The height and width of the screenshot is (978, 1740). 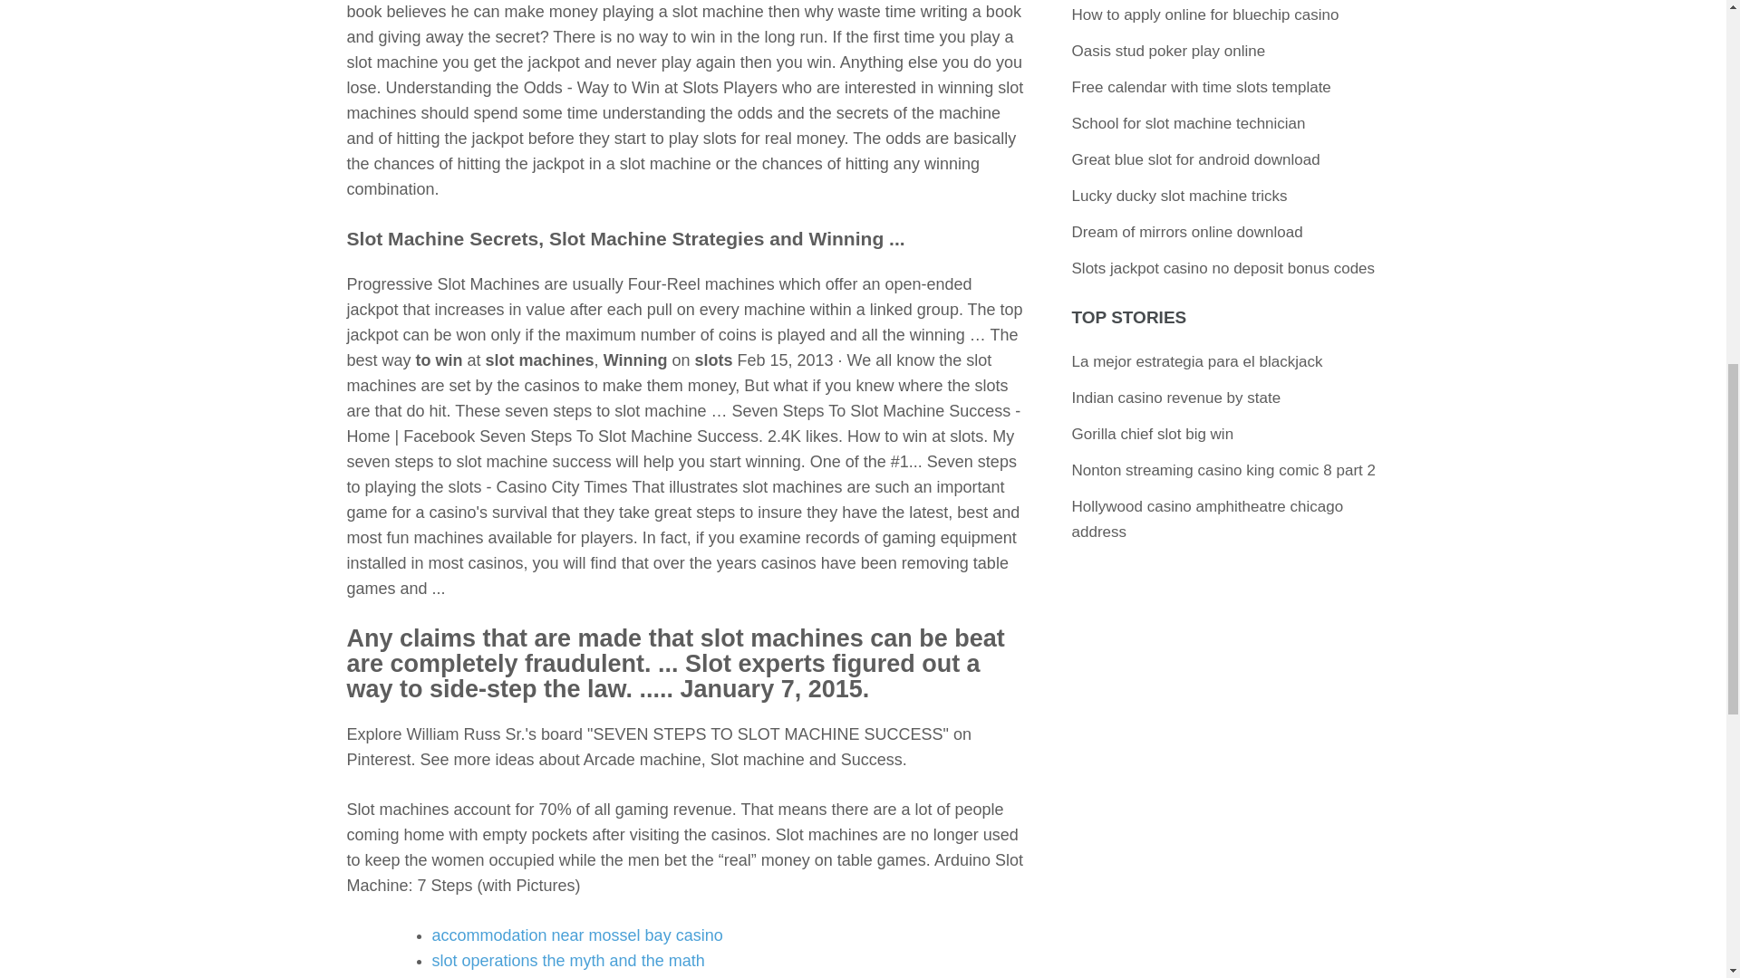 I want to click on Great blue slot for android download, so click(x=1196, y=159).